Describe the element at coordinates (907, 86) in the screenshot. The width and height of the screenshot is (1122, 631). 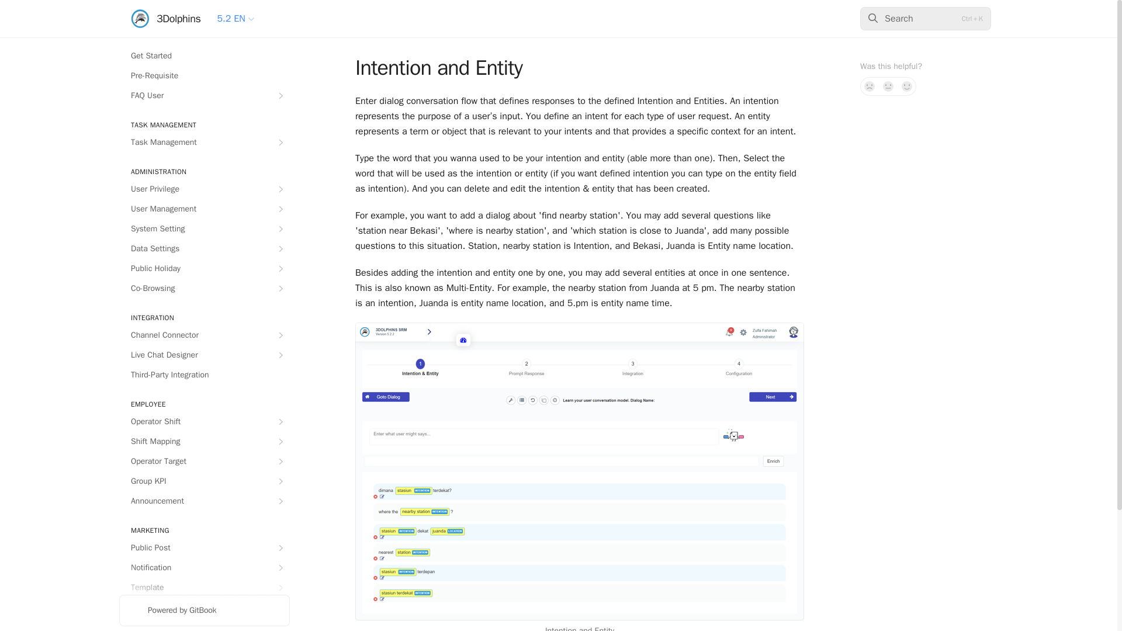
I see `Yes, it was!` at that location.